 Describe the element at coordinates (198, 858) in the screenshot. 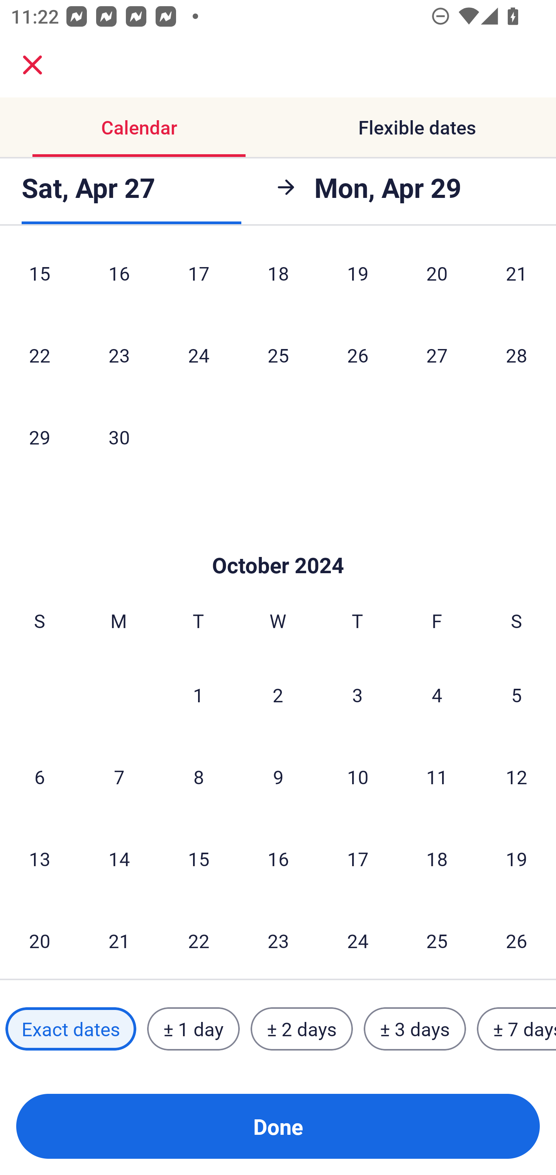

I see `15 Tuesday, October 15, 2024` at that location.